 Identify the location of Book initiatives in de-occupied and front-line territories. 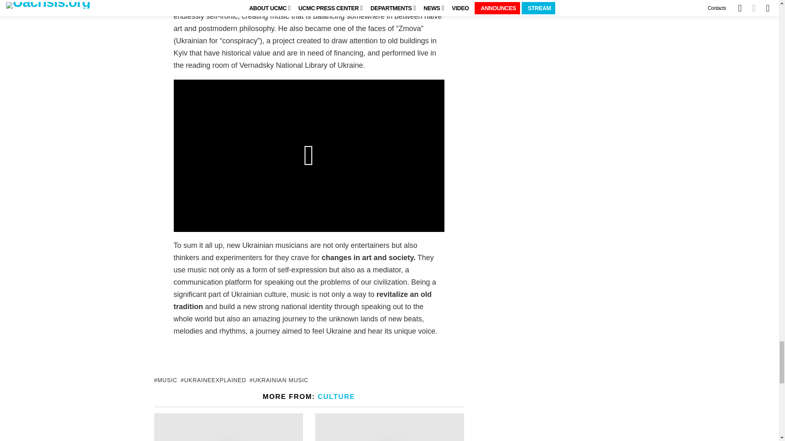
(228, 427).